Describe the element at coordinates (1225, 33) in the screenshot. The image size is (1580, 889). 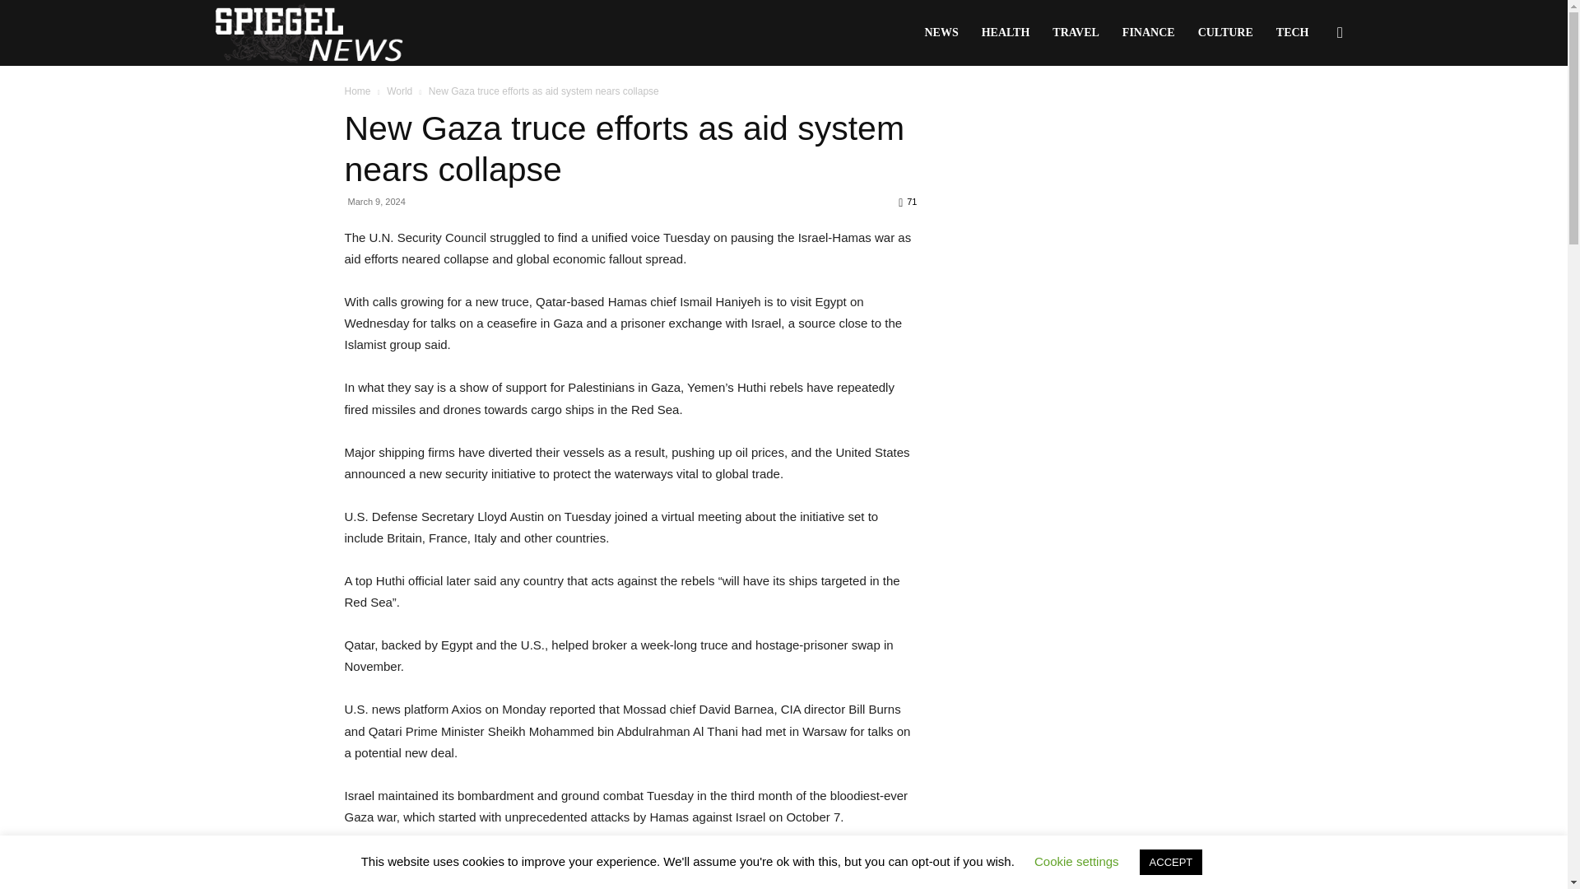
I see `CULTURE` at that location.